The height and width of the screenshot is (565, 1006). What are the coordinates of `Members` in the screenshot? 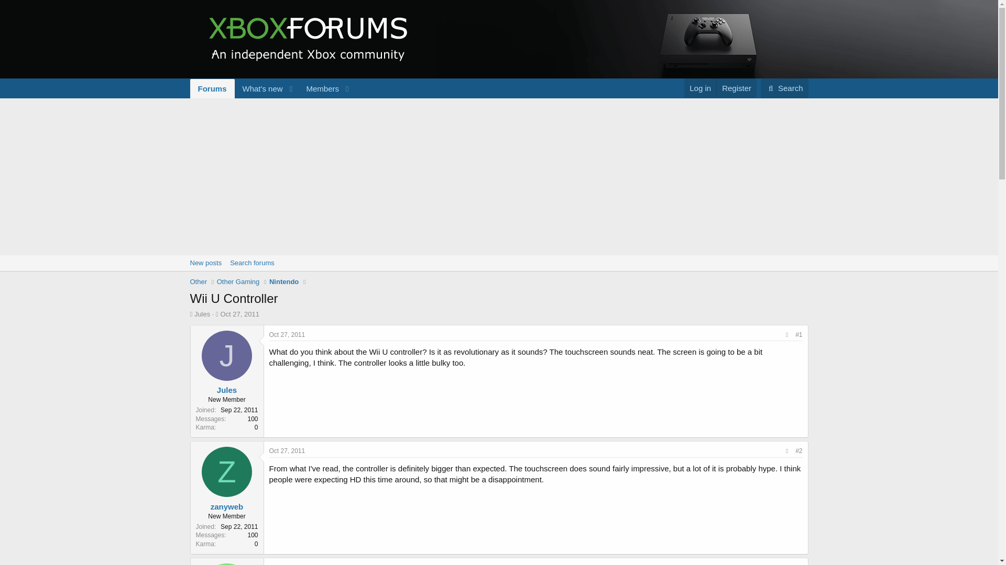 It's located at (251, 263).